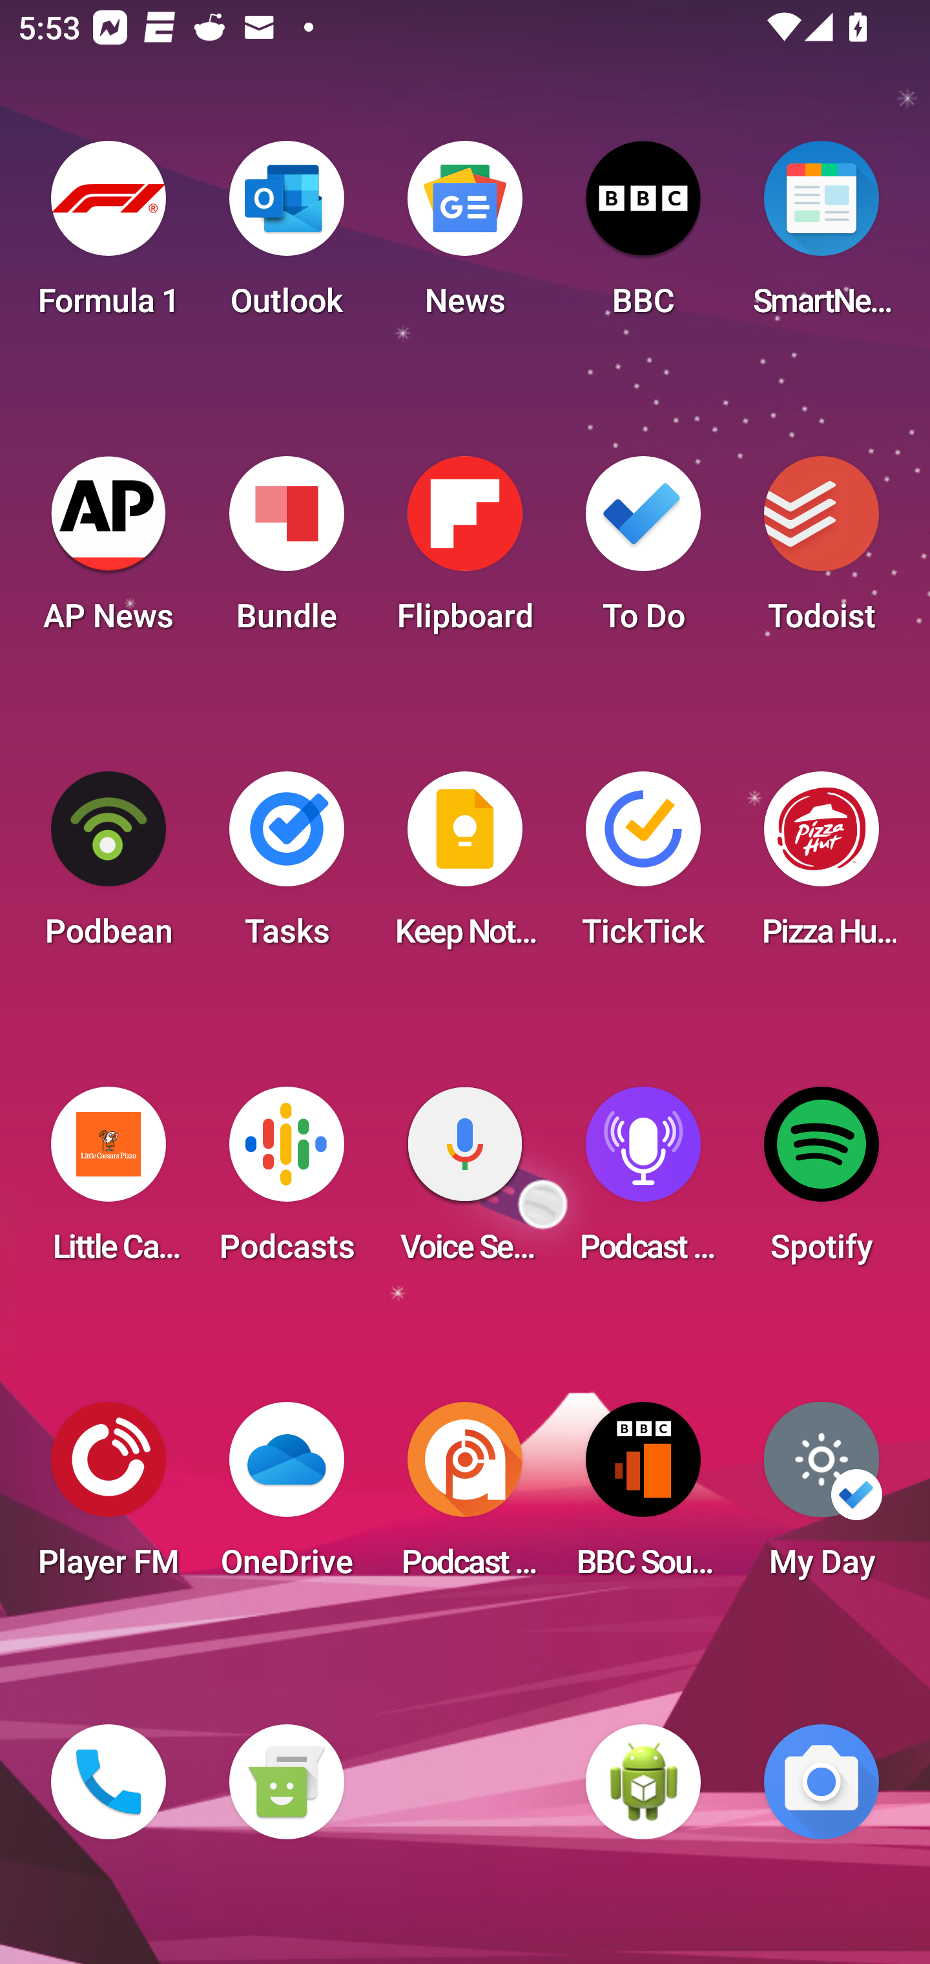 The height and width of the screenshot is (1964, 930). Describe the element at coordinates (108, 867) in the screenshot. I see `Podbean` at that location.